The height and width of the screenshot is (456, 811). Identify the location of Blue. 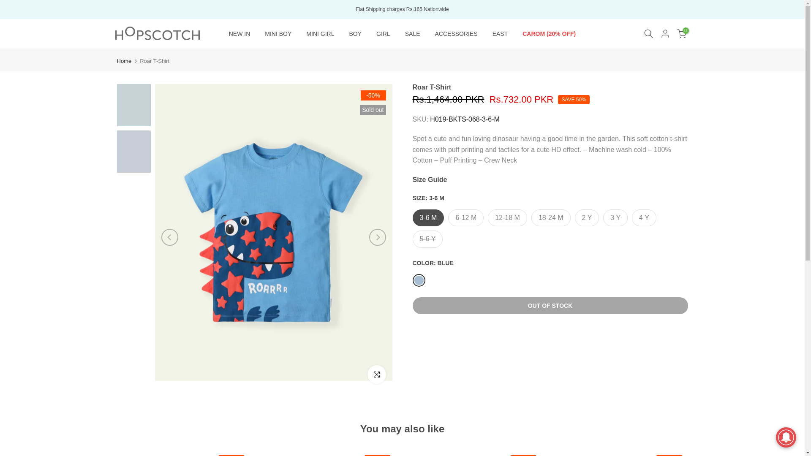
(418, 280).